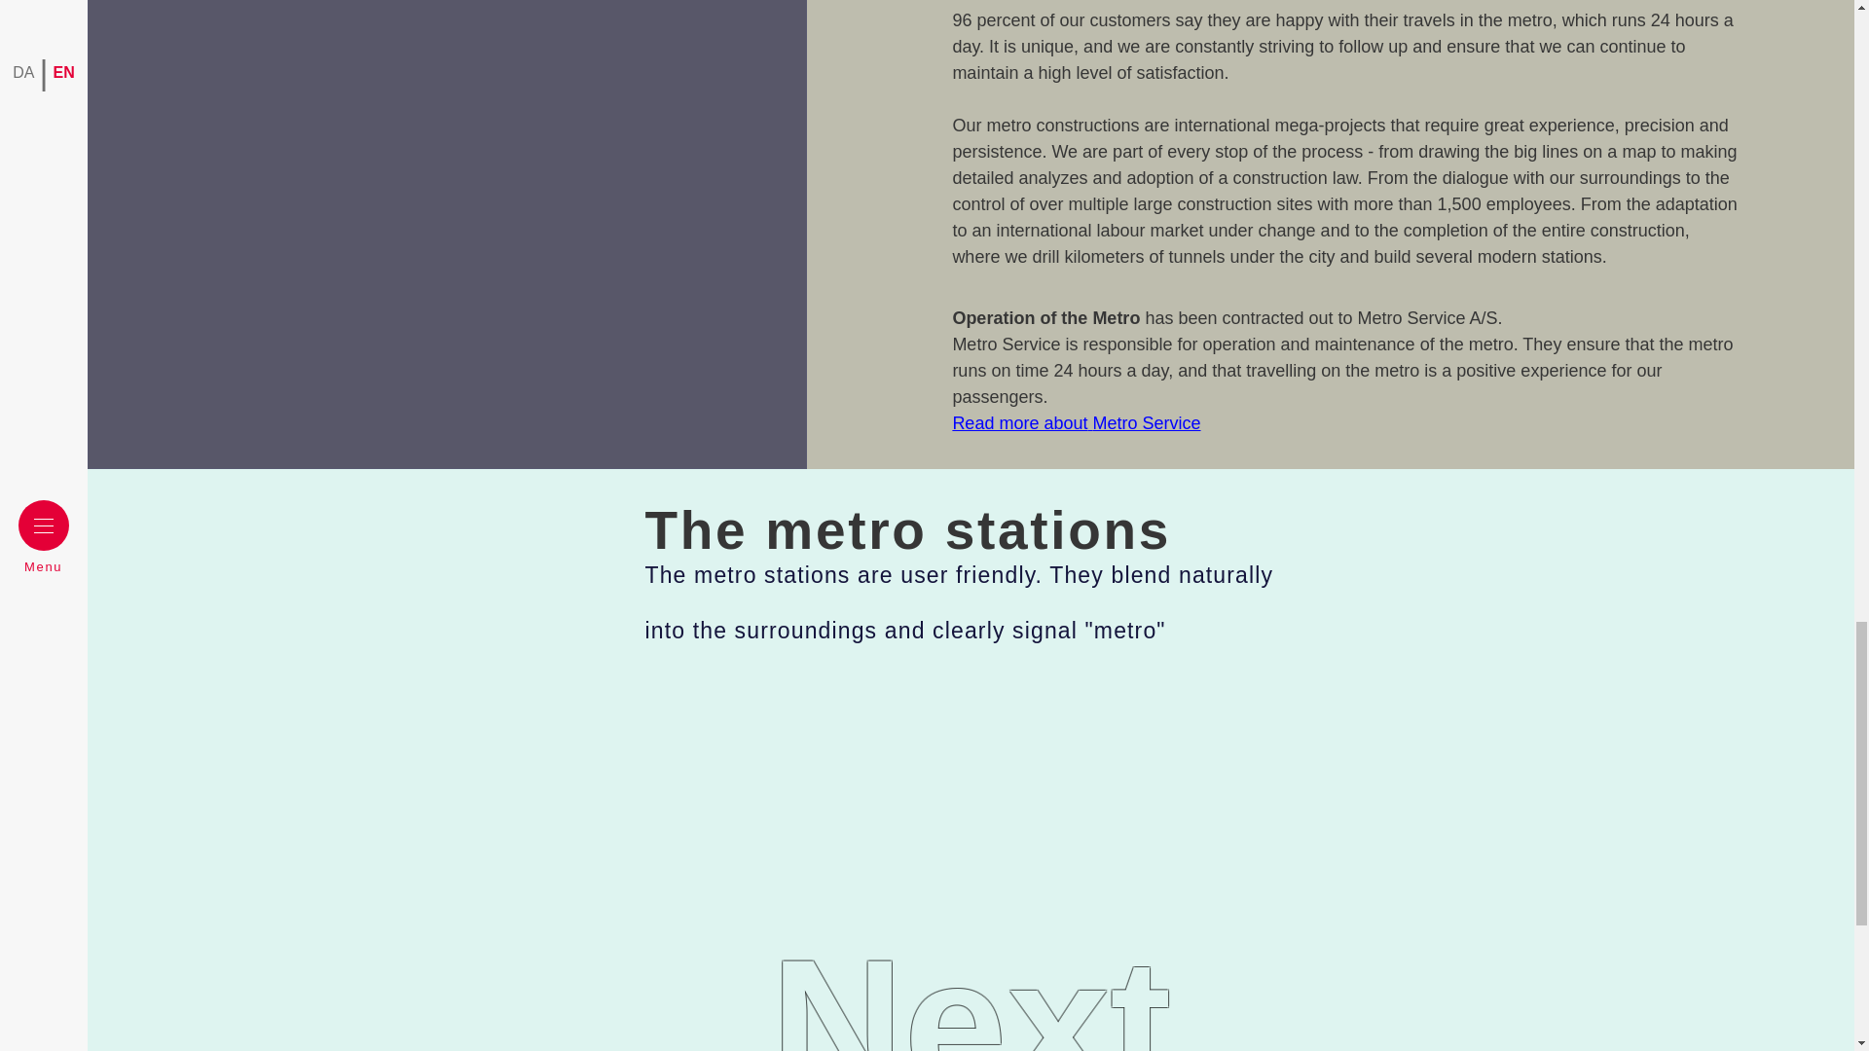 The image size is (1869, 1051). What do you see at coordinates (1075, 422) in the screenshot?
I see `Read more about Metro Service` at bounding box center [1075, 422].